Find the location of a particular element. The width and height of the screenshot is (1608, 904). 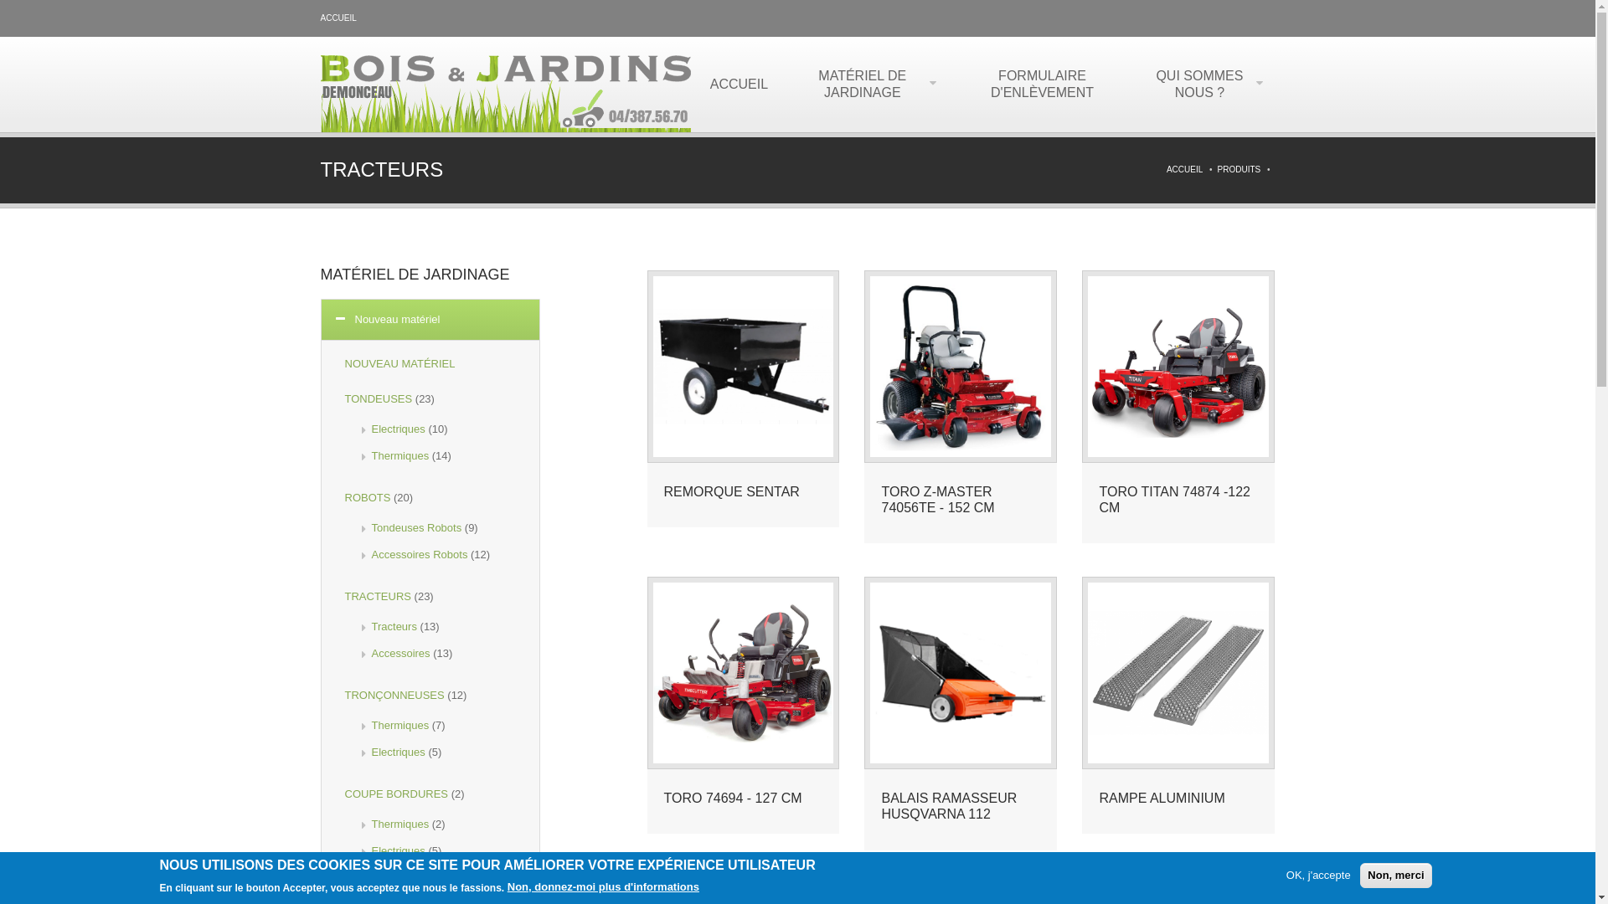

Accessoires Robots is located at coordinates (420, 554).